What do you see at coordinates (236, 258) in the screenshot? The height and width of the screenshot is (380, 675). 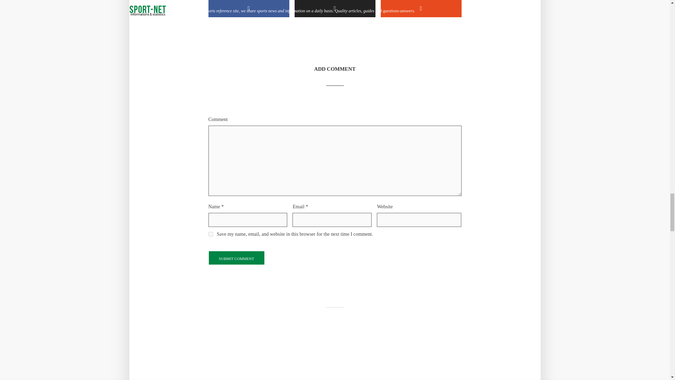 I see `Submit Comment` at bounding box center [236, 258].